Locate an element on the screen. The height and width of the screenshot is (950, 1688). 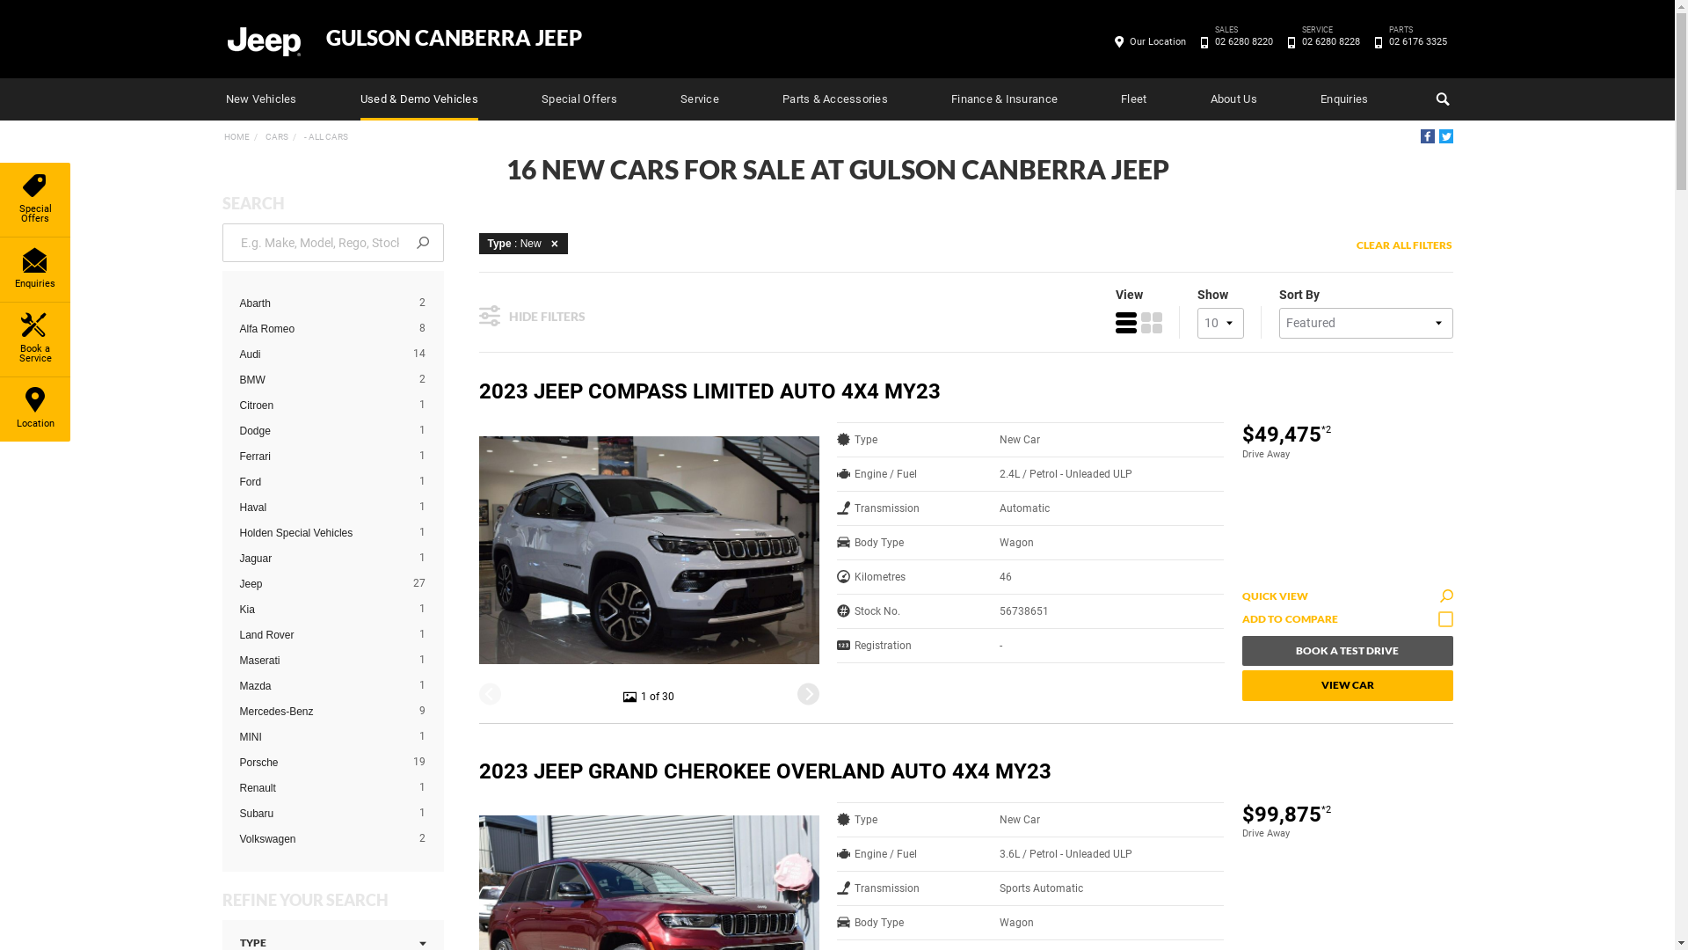
Fleet is located at coordinates (1134, 99).